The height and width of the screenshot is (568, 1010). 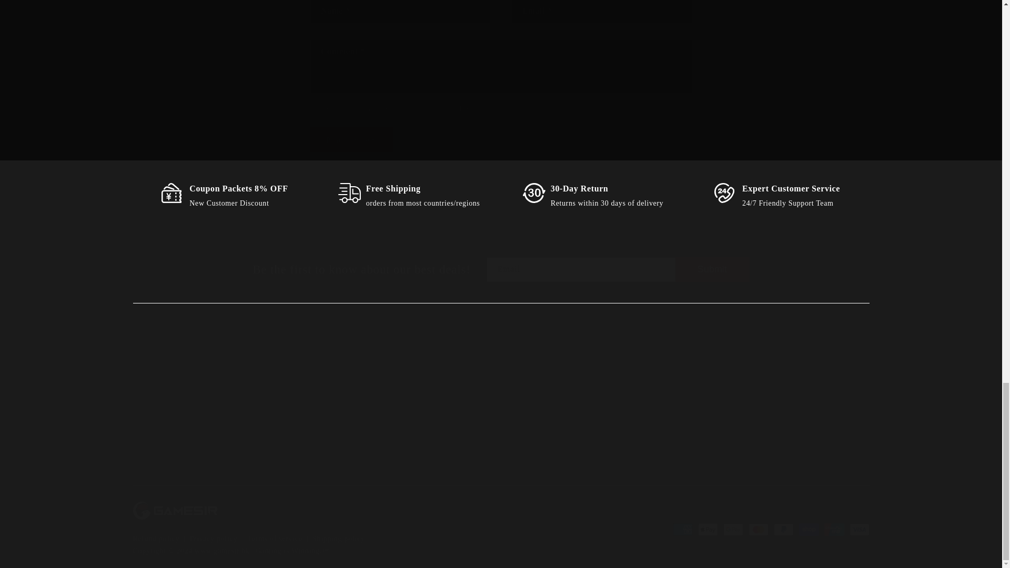 I want to click on All Products Tutorials, so click(x=195, y=402).